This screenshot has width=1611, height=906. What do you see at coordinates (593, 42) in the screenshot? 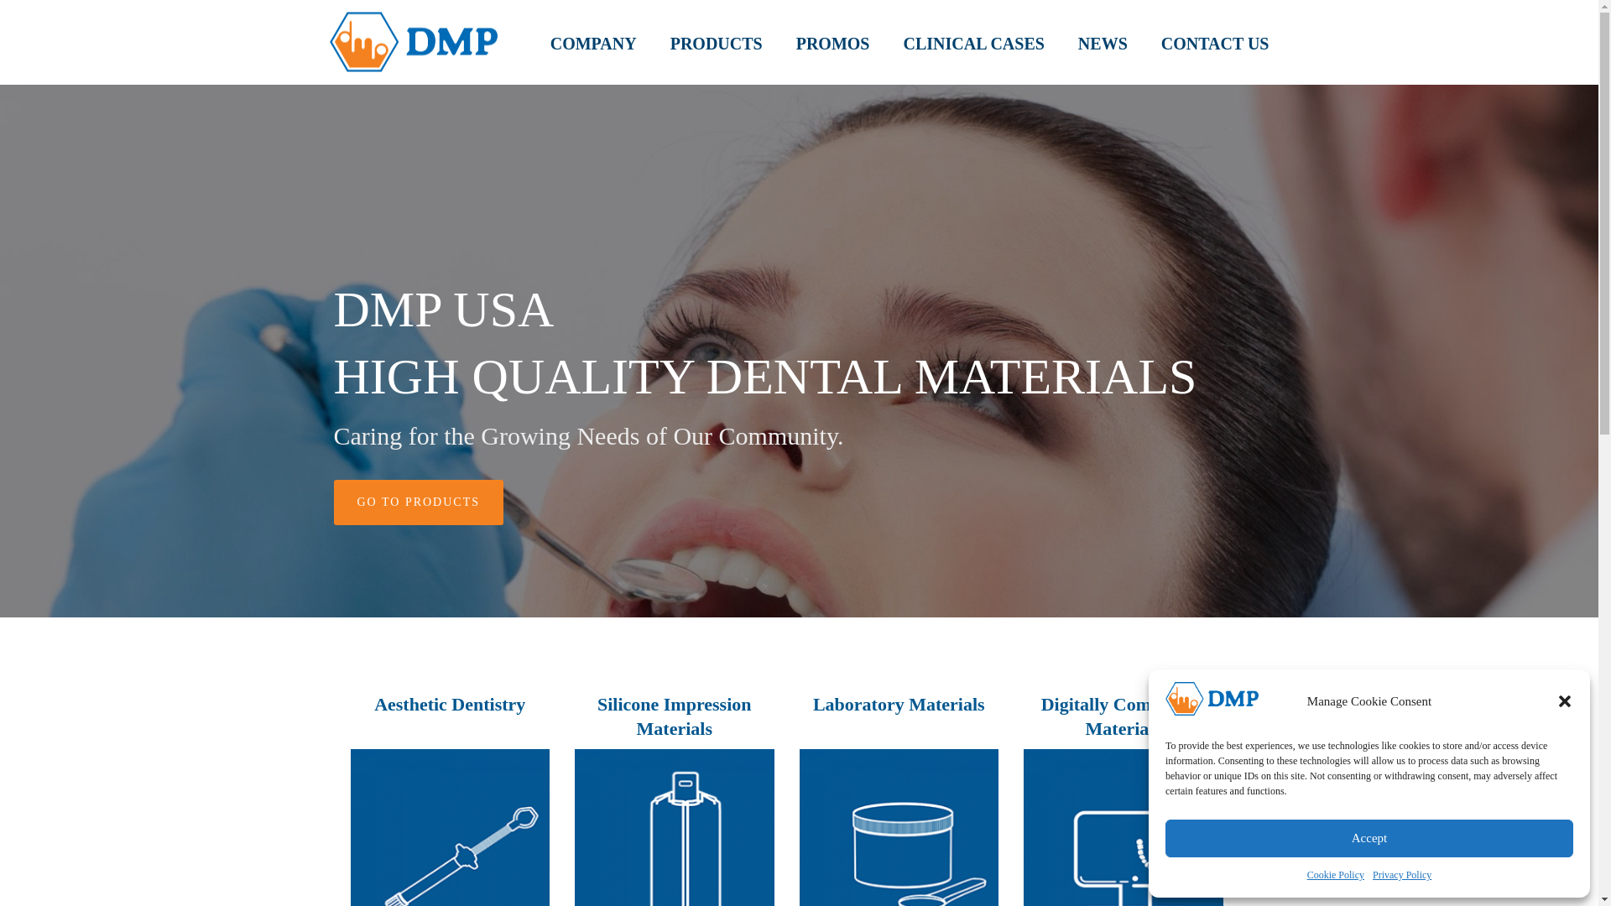
I see `COMPANY` at bounding box center [593, 42].